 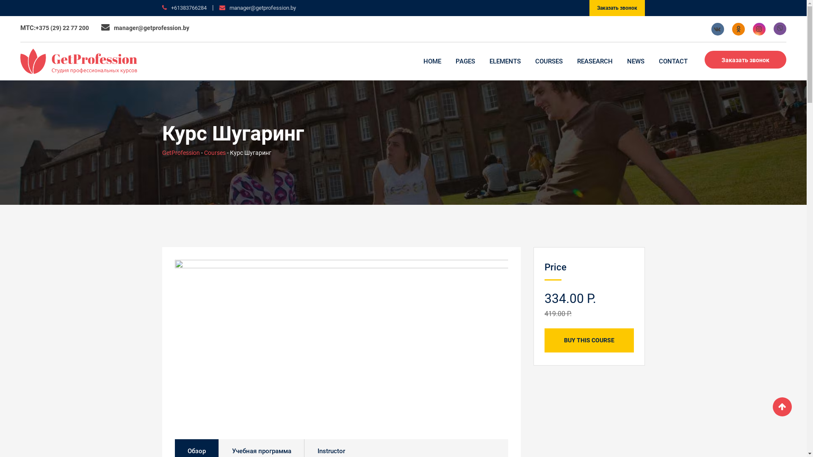 What do you see at coordinates (152, 28) in the screenshot?
I see `manager@getprofession.by` at bounding box center [152, 28].